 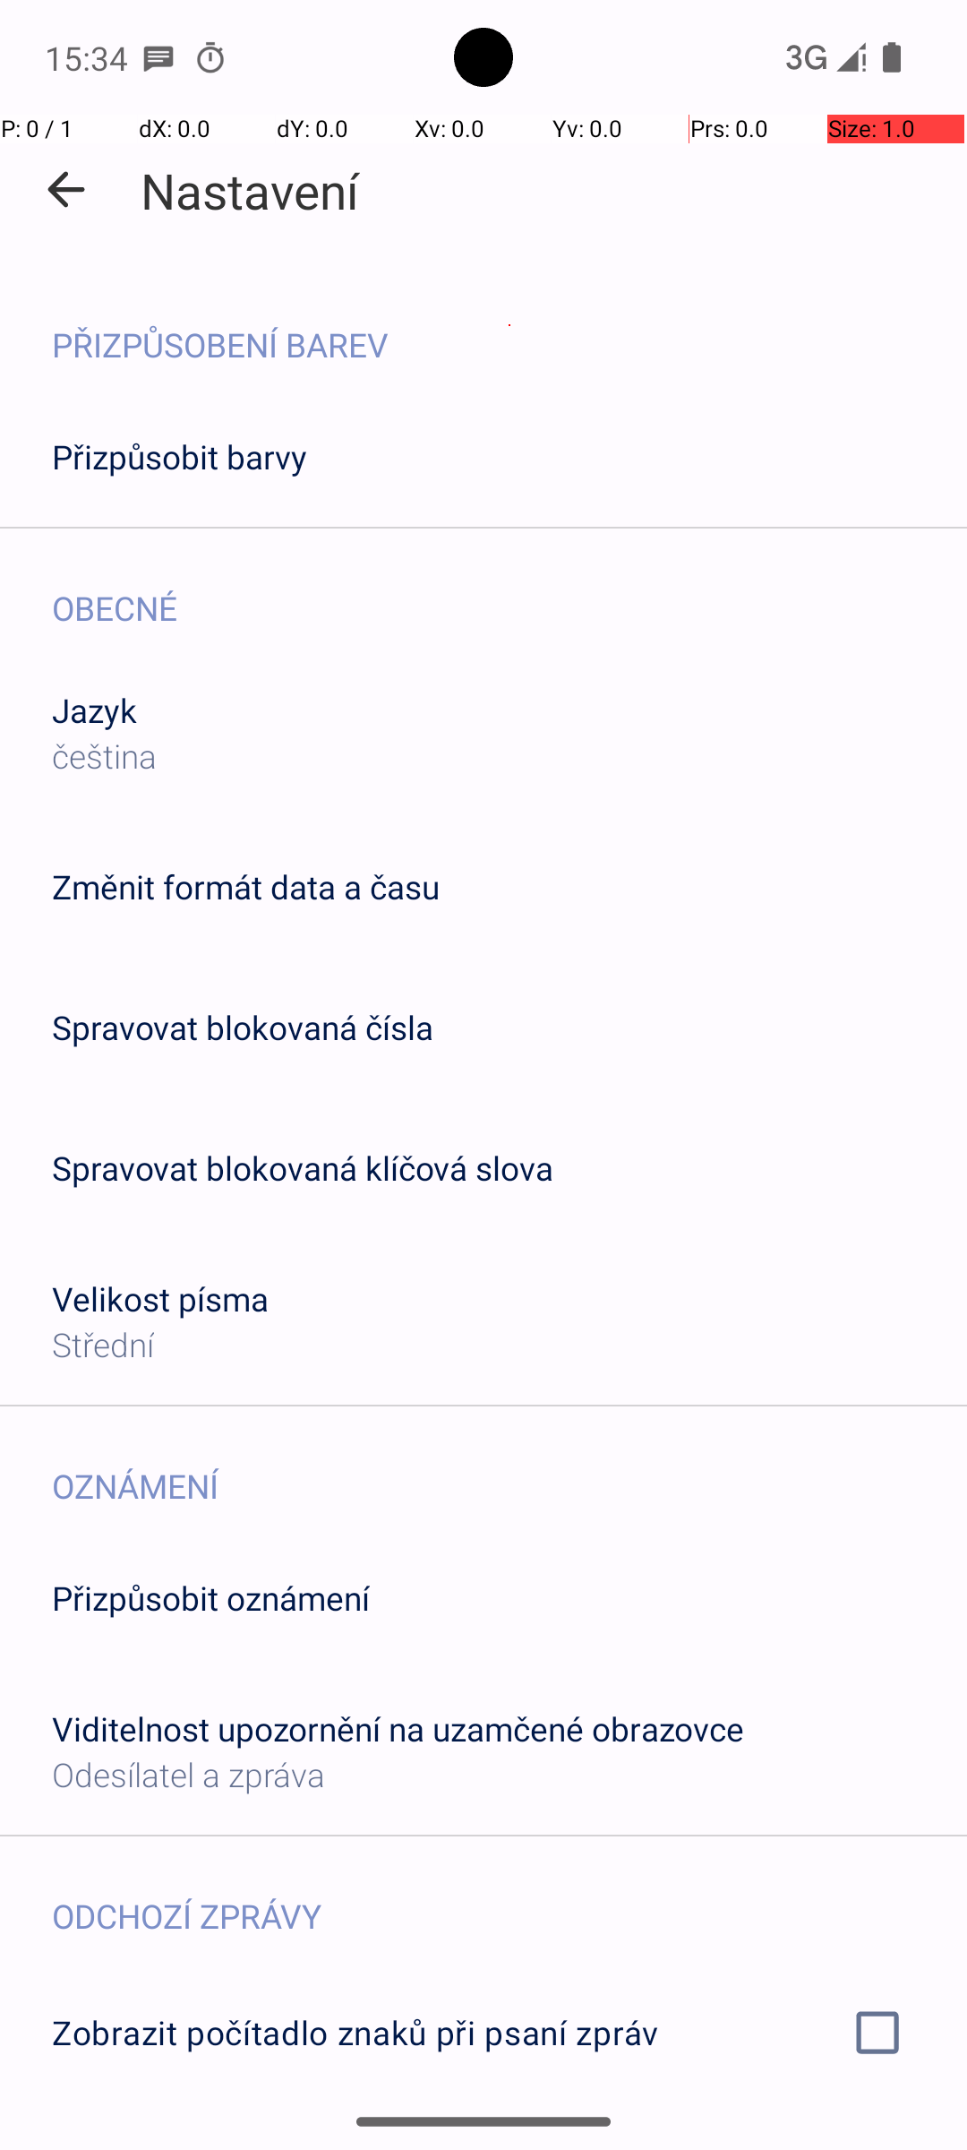 What do you see at coordinates (103, 1344) in the screenshot?
I see `Střední` at bounding box center [103, 1344].